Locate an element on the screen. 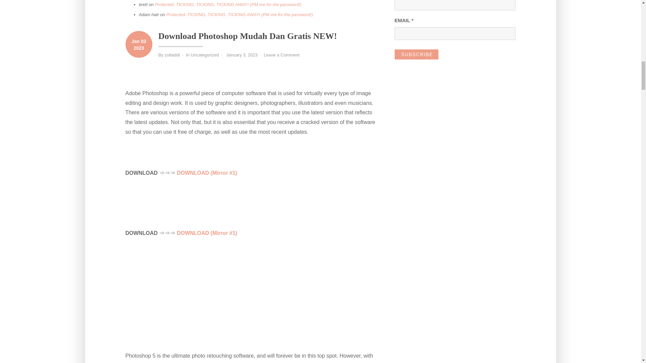 The image size is (646, 363). Subscribe is located at coordinates (416, 54).